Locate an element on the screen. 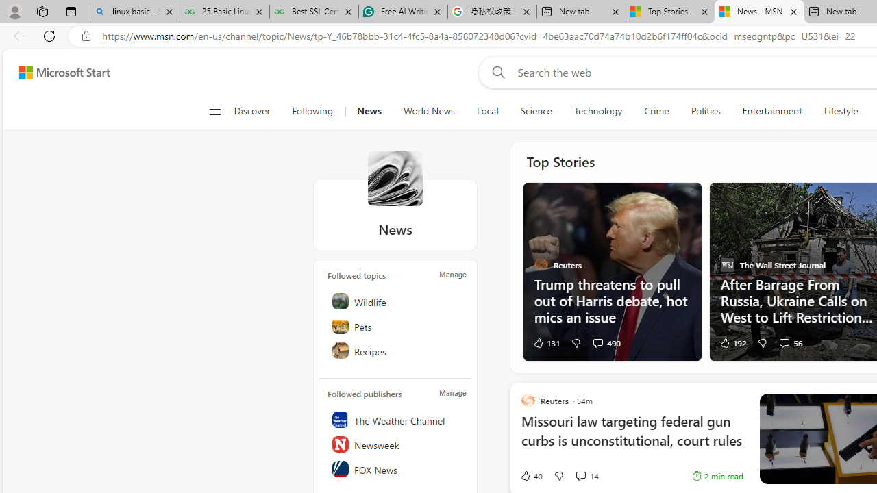  Newsweek is located at coordinates (396, 444).